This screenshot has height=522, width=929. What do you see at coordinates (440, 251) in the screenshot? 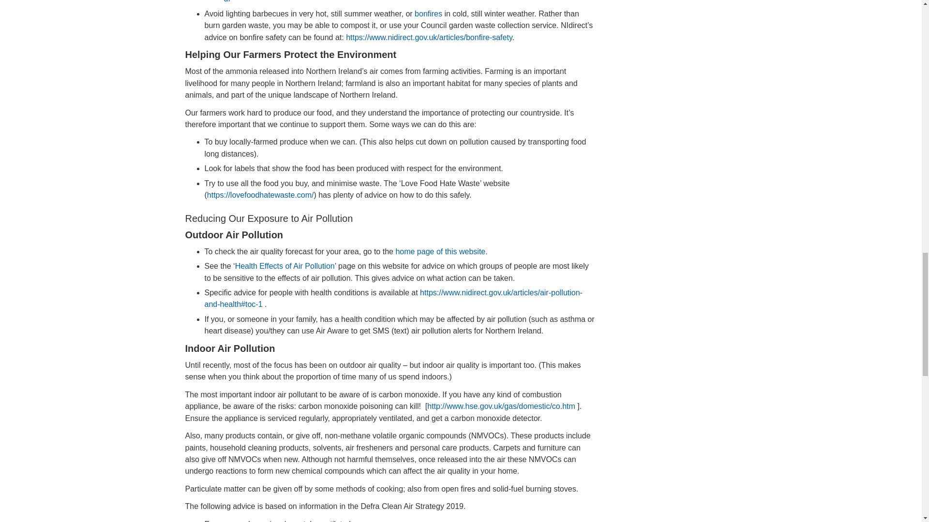
I see `home page of this website` at bounding box center [440, 251].